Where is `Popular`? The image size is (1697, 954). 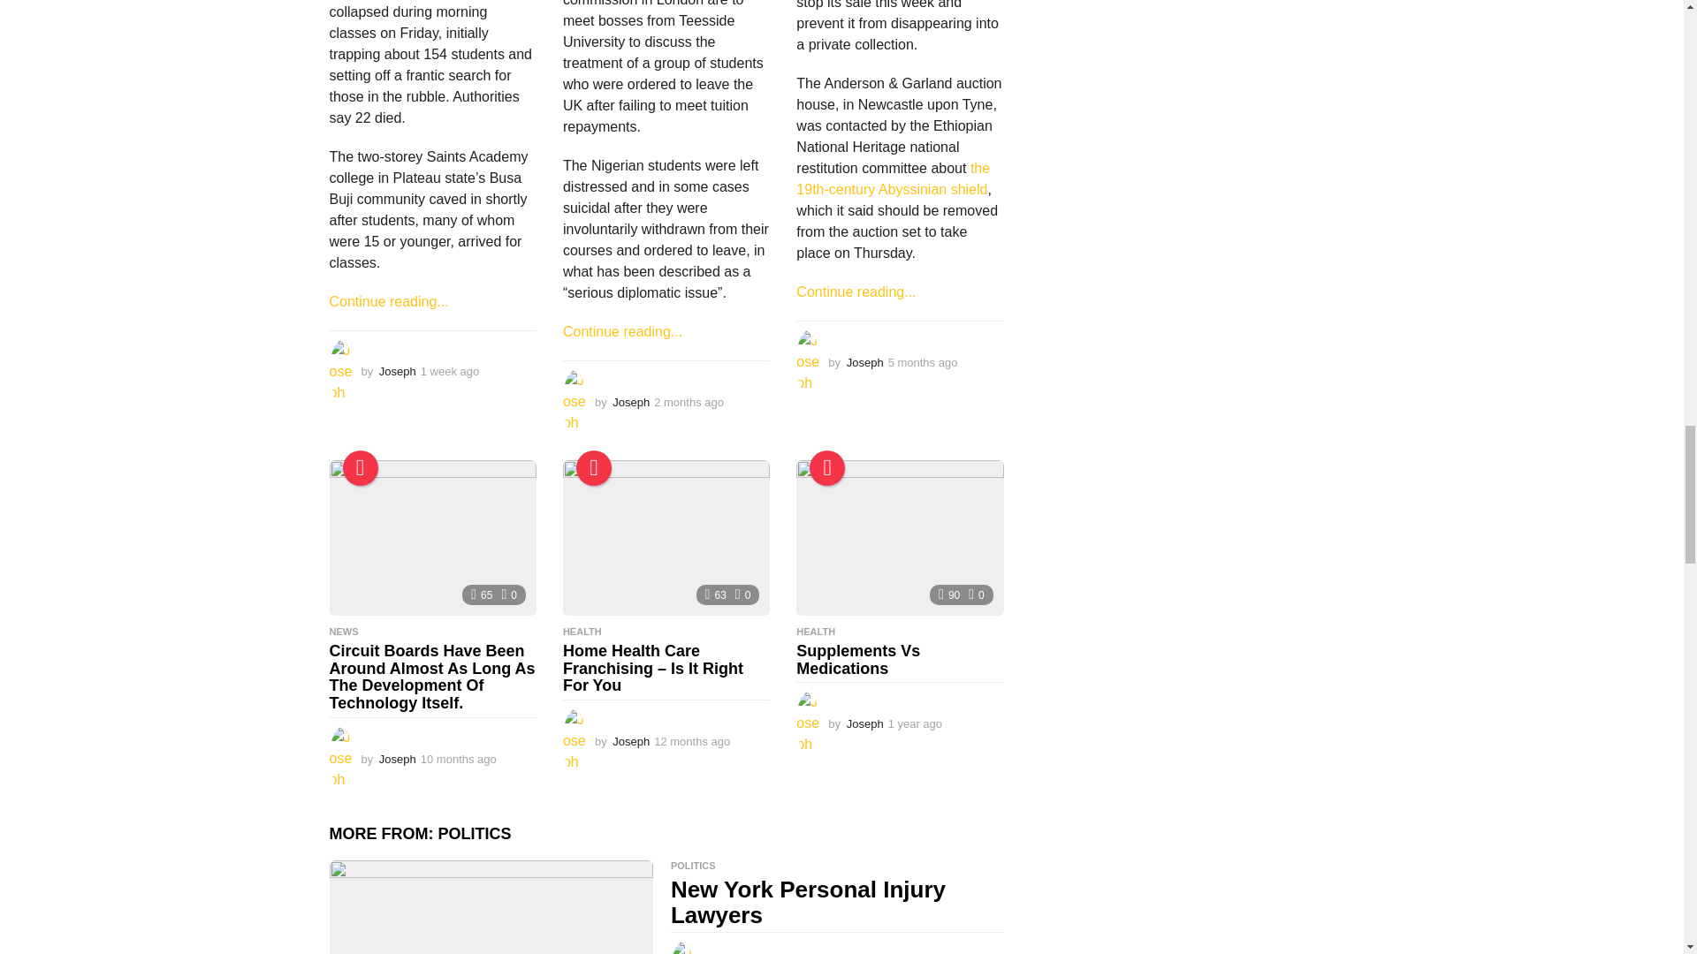 Popular is located at coordinates (361, 467).